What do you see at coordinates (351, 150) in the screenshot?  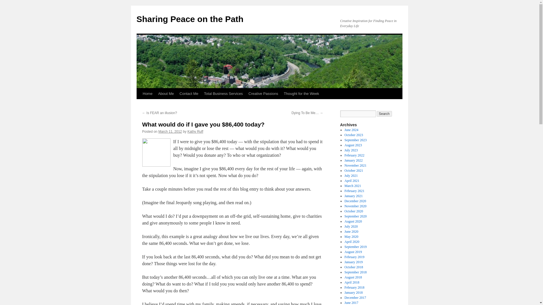 I see `July 2023` at bounding box center [351, 150].